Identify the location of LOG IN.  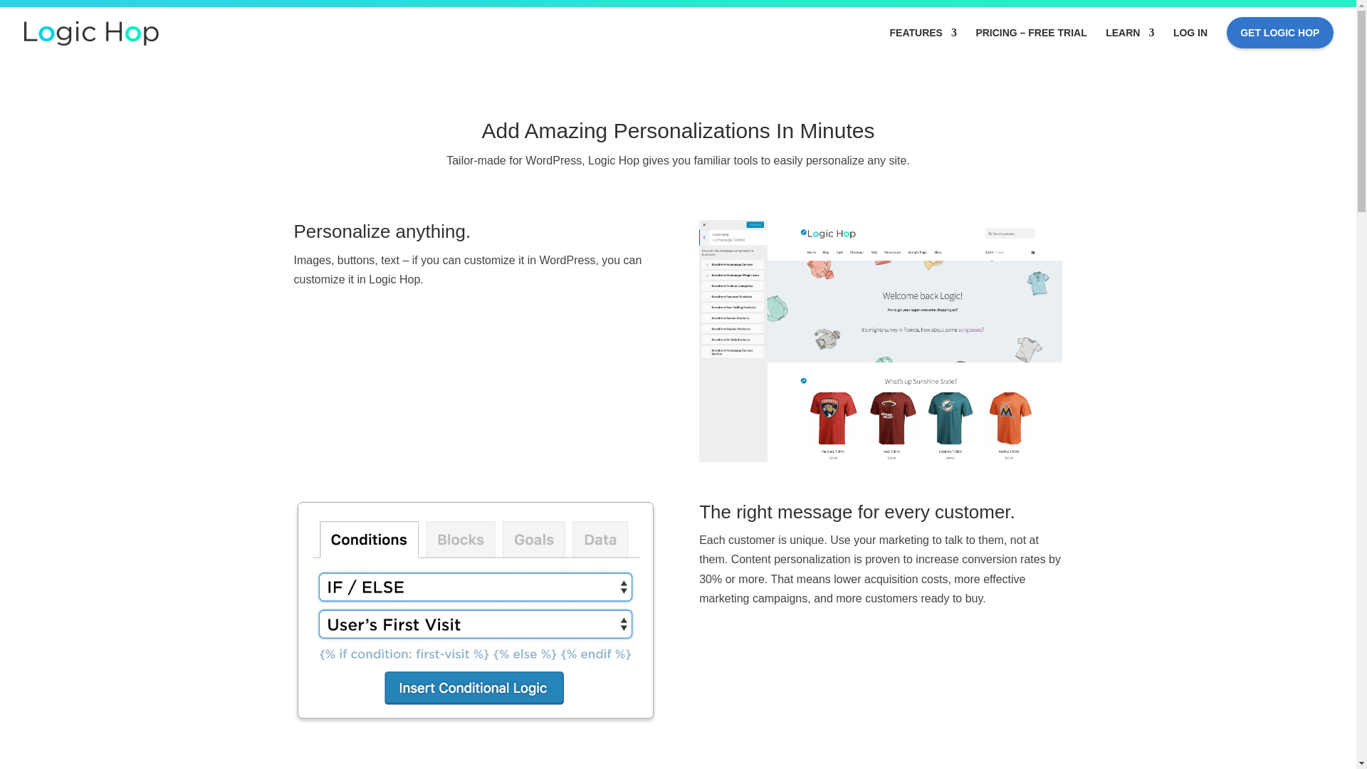
(1190, 41).